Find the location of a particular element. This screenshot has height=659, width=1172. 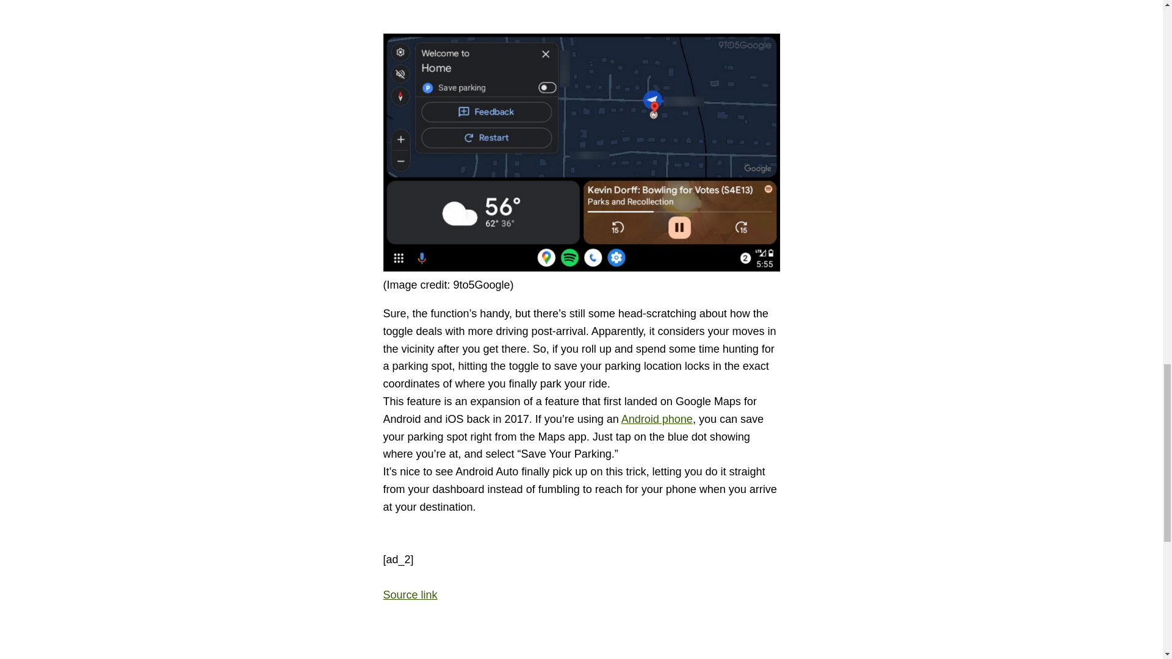

Source link is located at coordinates (410, 594).